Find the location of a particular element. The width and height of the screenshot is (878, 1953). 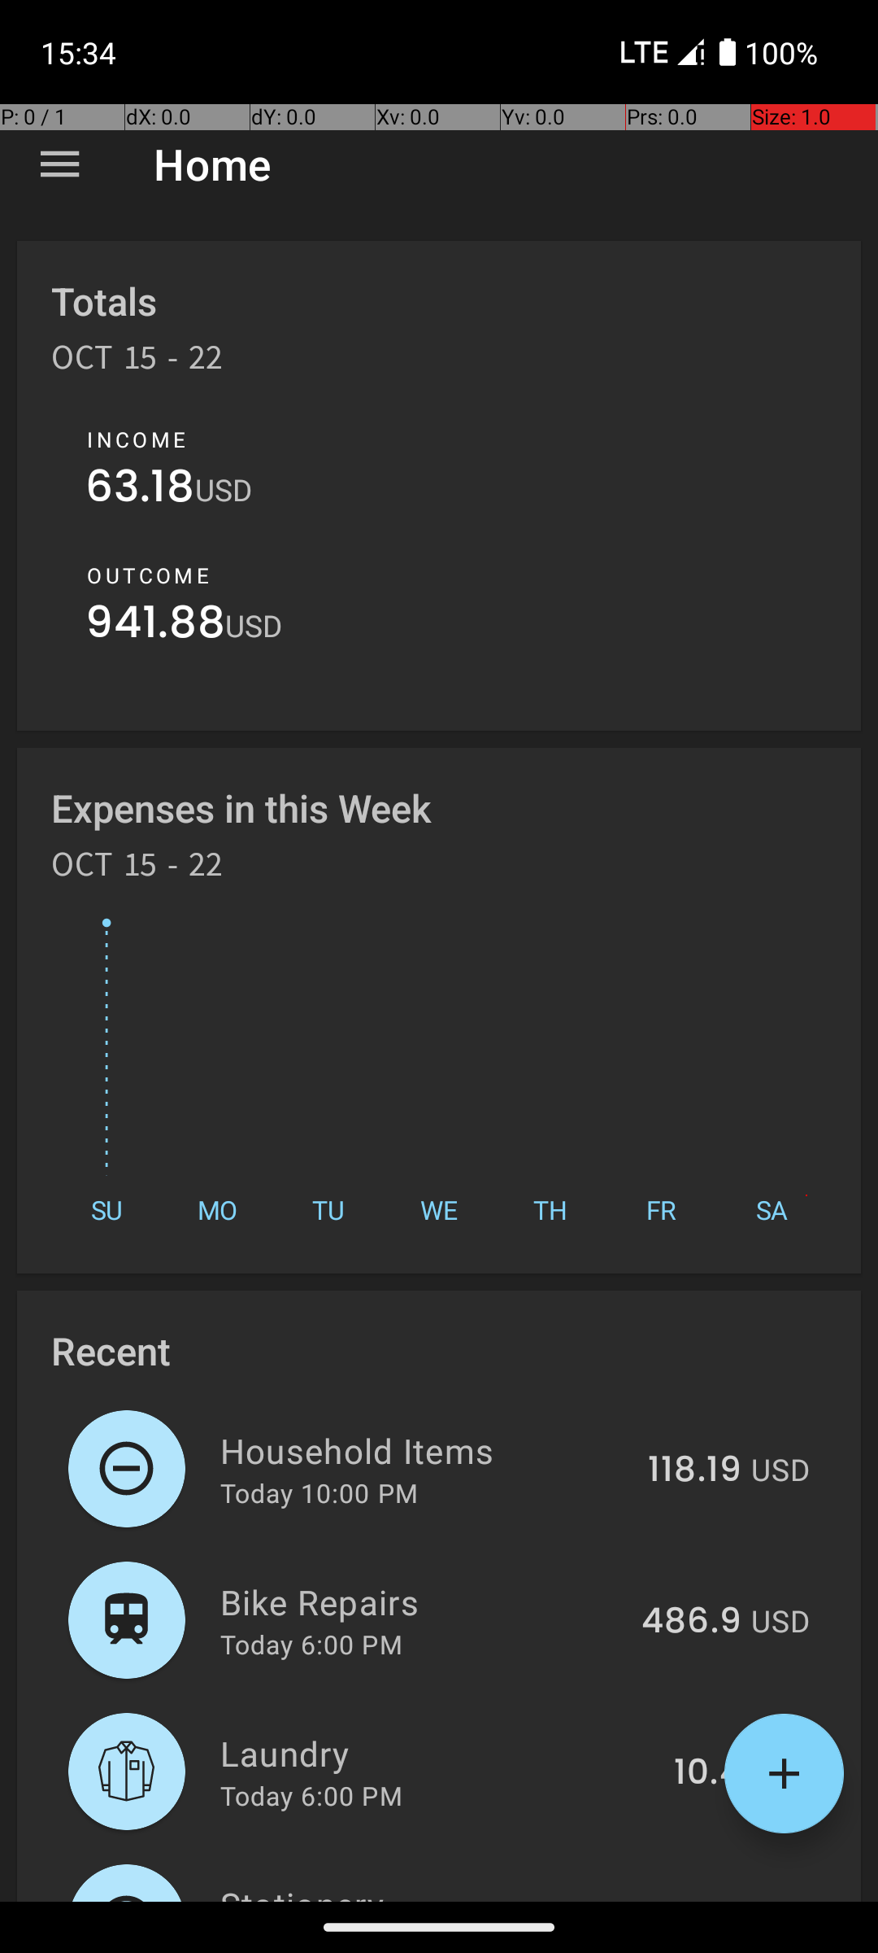

486.9 is located at coordinates (691, 1622).